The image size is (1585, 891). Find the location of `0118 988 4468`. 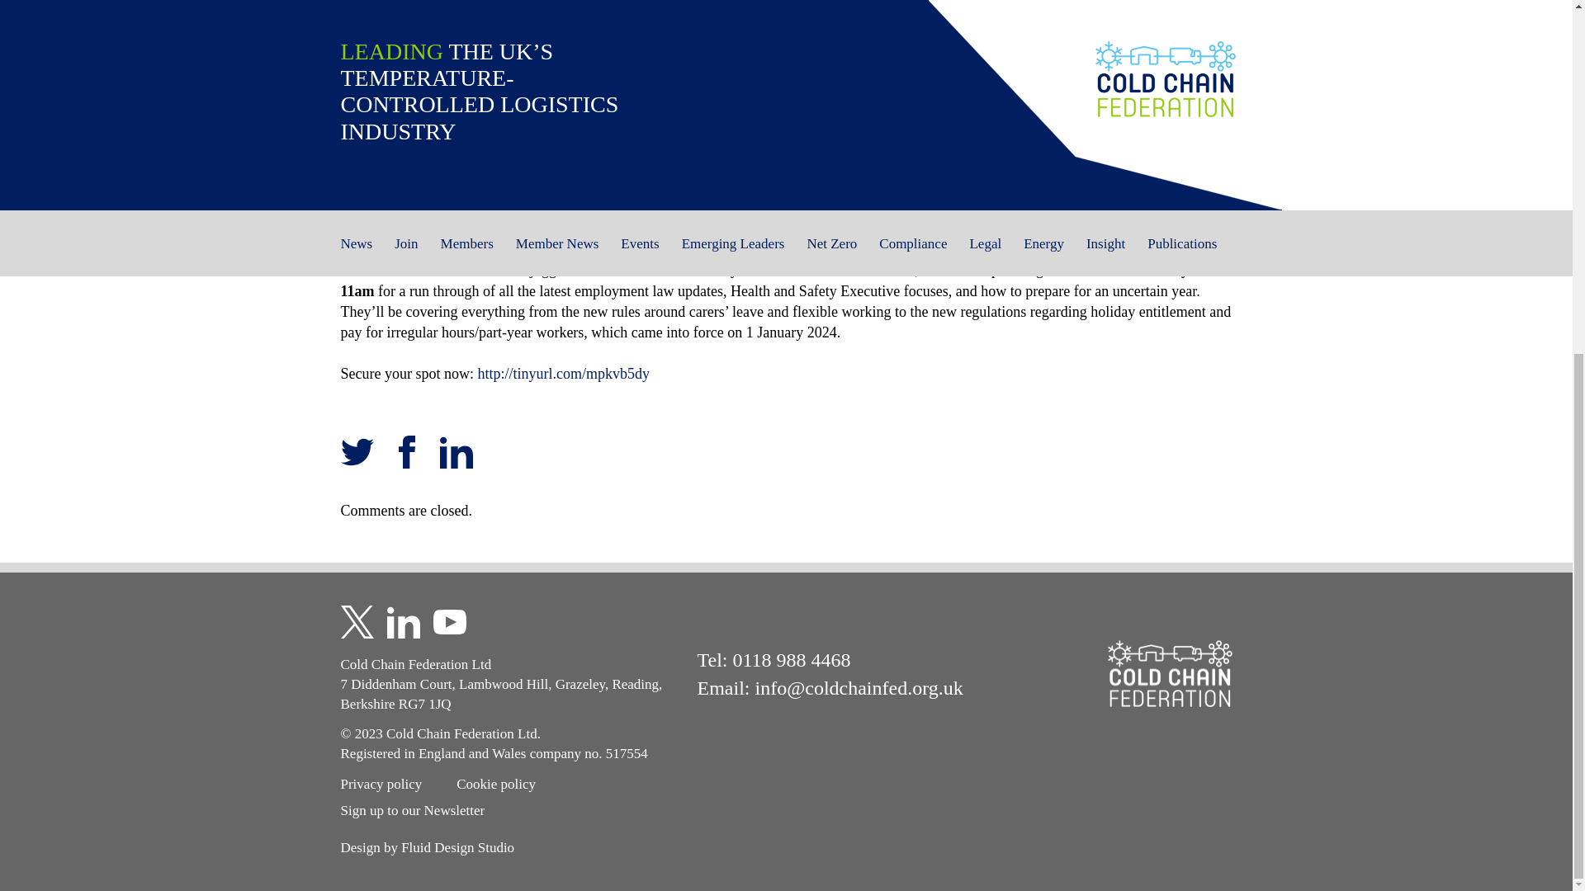

0118 988 4468 is located at coordinates (791, 660).